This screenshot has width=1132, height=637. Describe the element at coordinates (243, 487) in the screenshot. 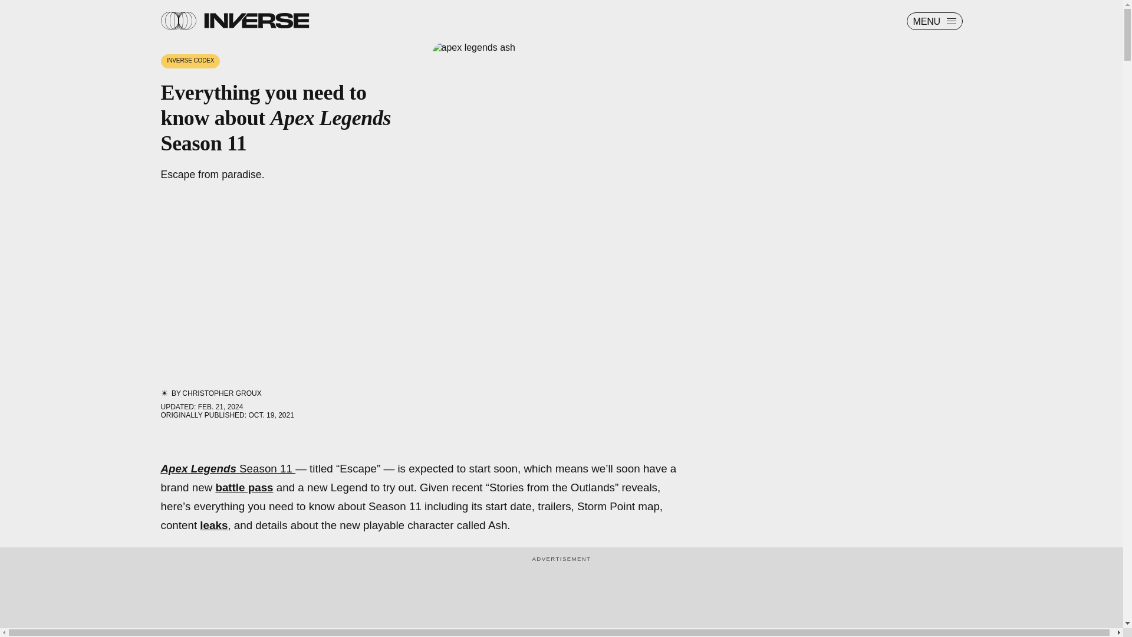

I see `battle pass` at that location.